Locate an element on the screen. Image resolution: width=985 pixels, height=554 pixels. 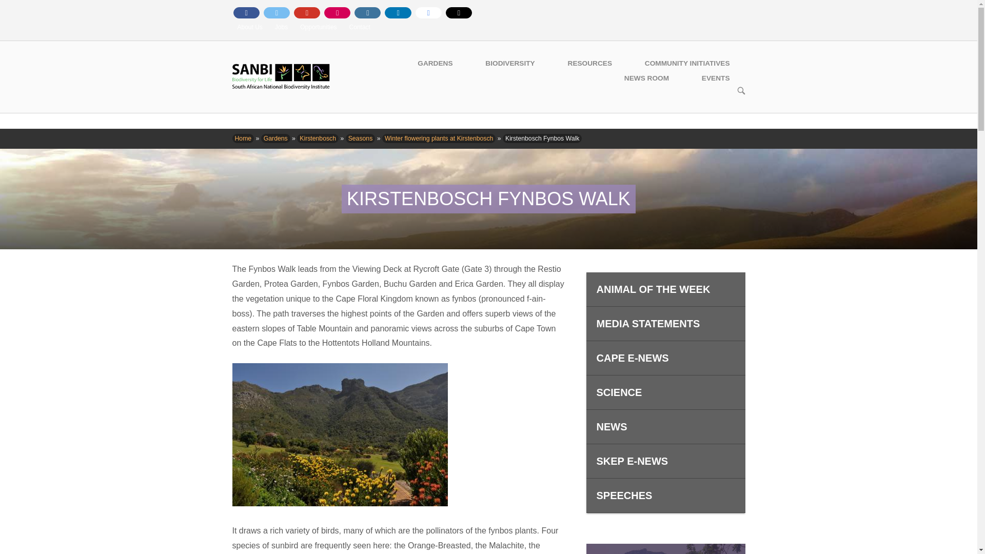
SANBI on Youtube is located at coordinates (307, 12).